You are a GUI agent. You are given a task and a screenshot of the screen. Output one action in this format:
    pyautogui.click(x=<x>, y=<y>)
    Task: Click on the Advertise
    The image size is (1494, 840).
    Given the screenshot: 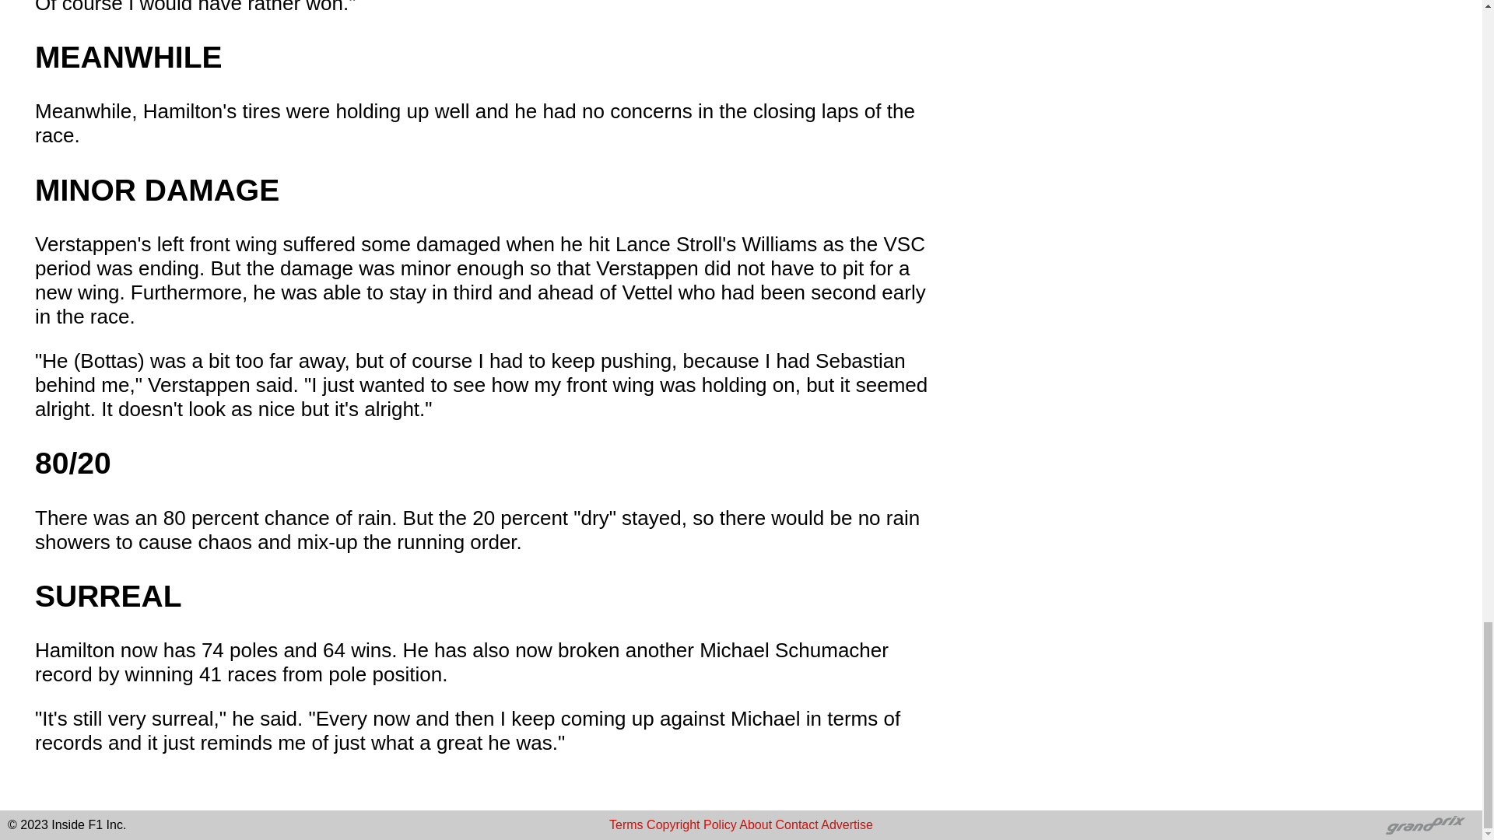 What is the action you would take?
    pyautogui.click(x=847, y=824)
    